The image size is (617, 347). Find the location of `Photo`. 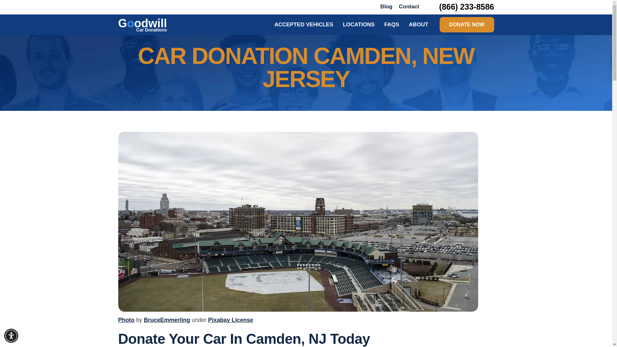

Photo is located at coordinates (126, 320).